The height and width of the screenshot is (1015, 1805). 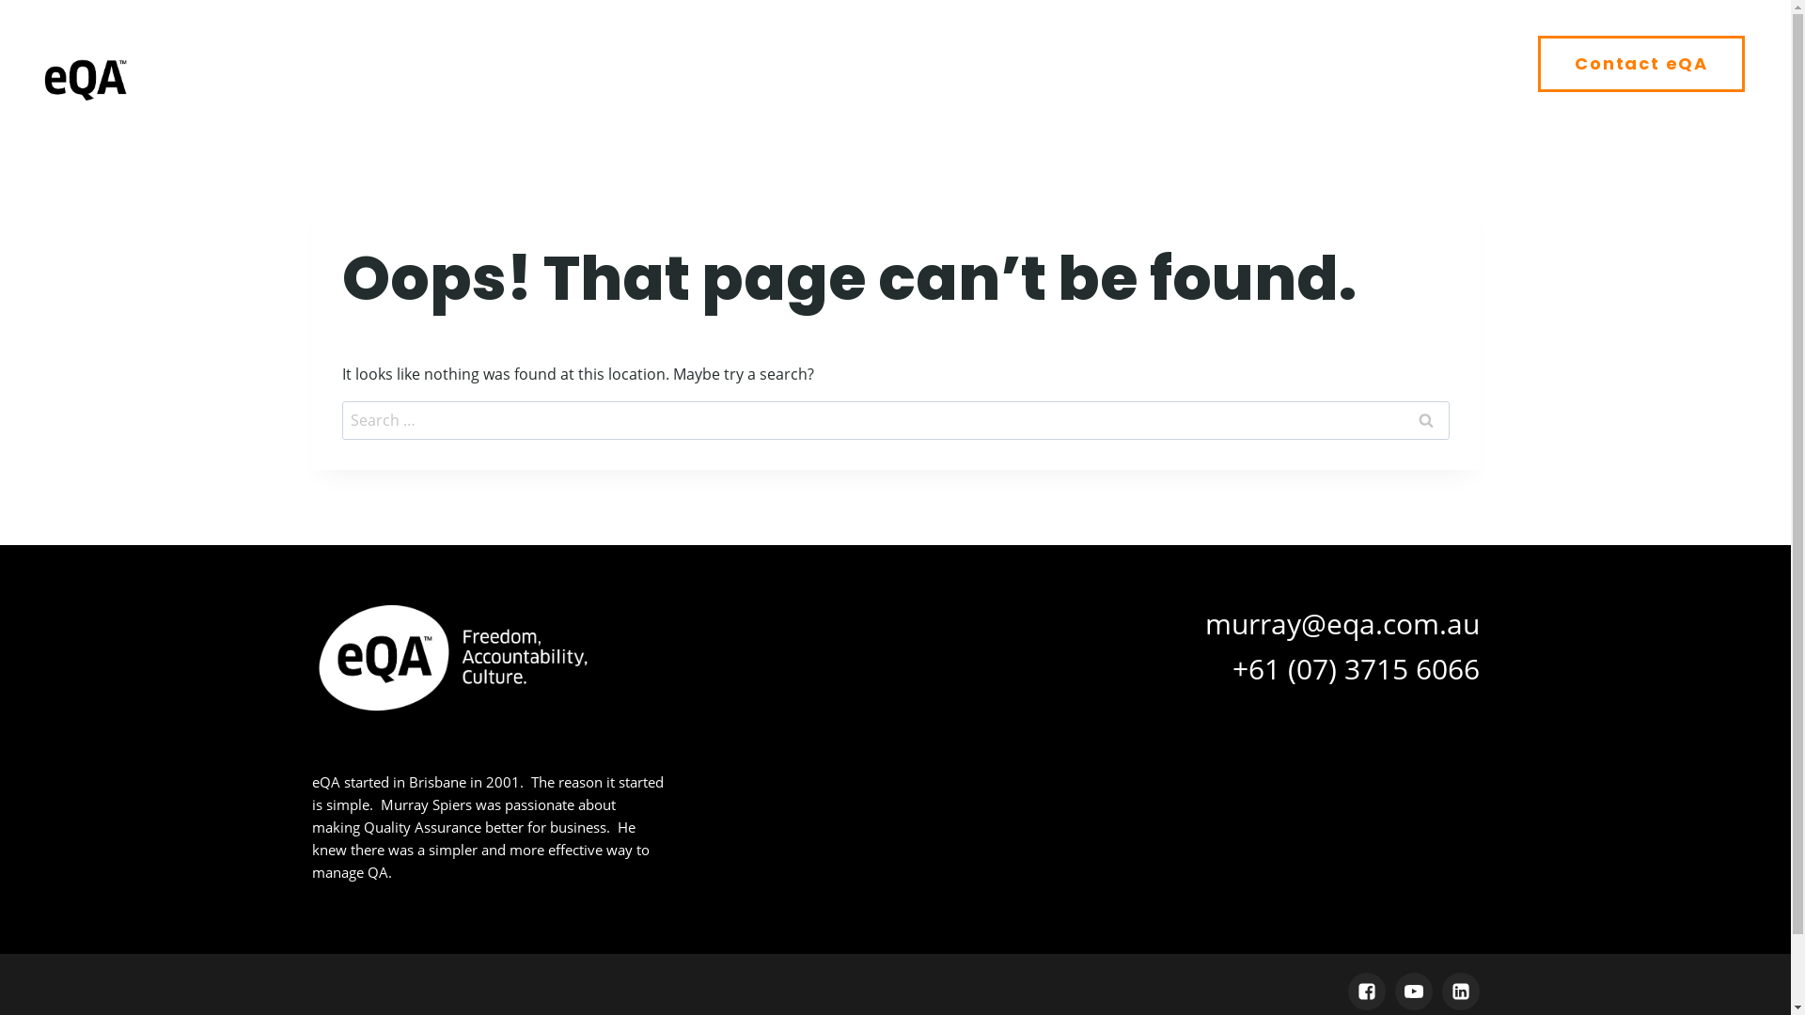 What do you see at coordinates (1444, 64) in the screenshot?
I see `Resources` at bounding box center [1444, 64].